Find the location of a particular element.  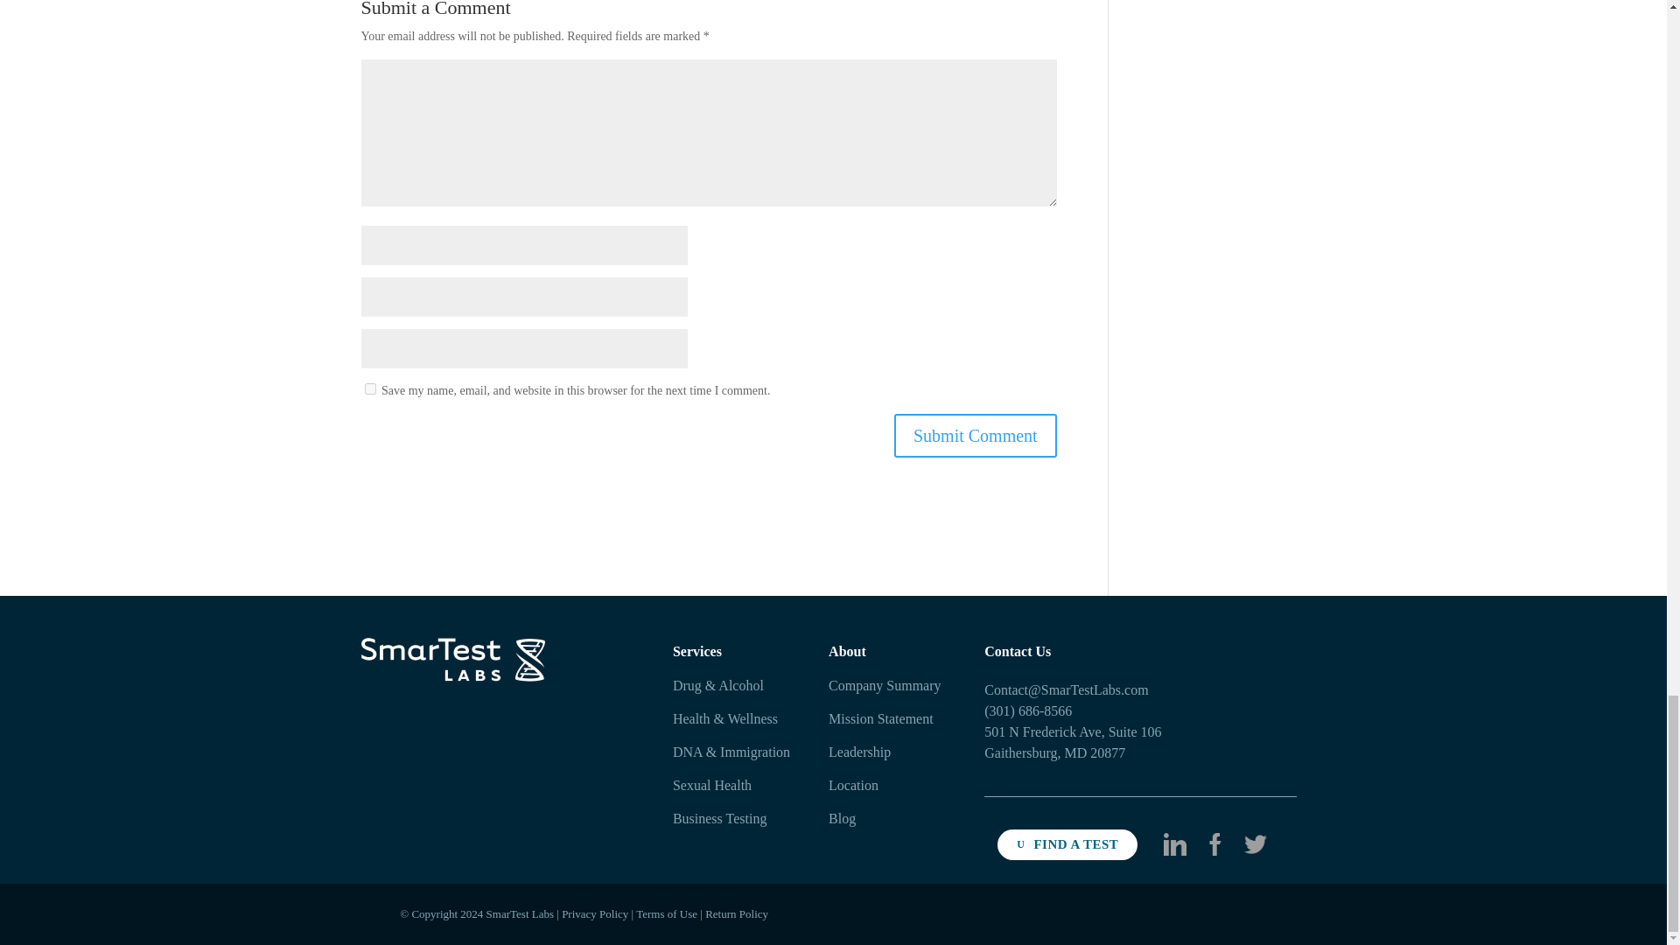

Site-logo-large is located at coordinates (452, 660).